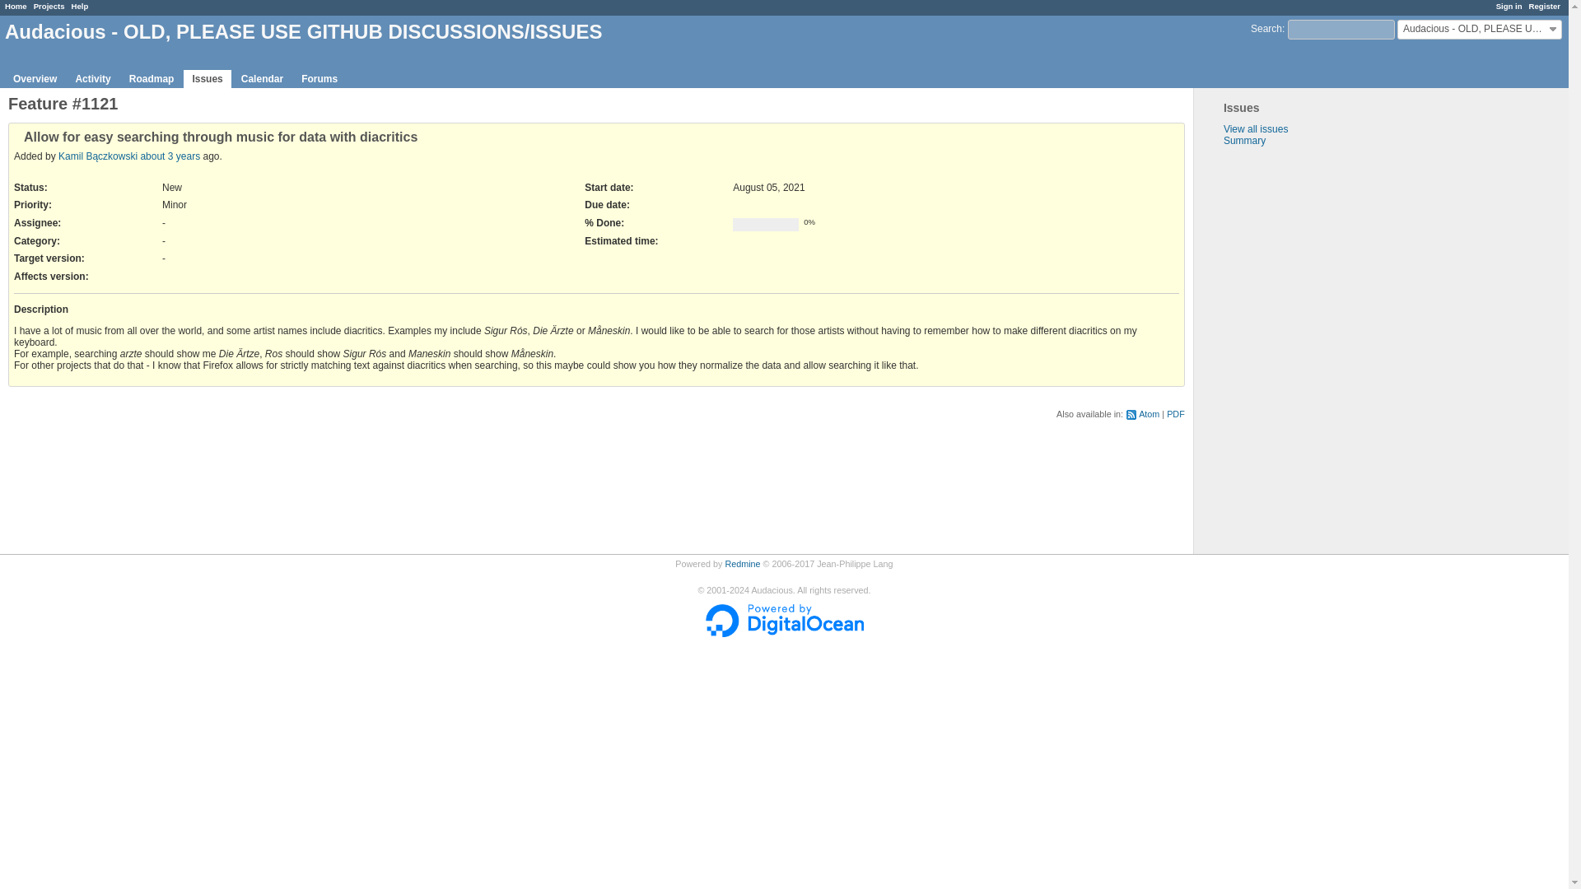 This screenshot has height=889, width=1581. What do you see at coordinates (49, 6) in the screenshot?
I see `Projects` at bounding box center [49, 6].